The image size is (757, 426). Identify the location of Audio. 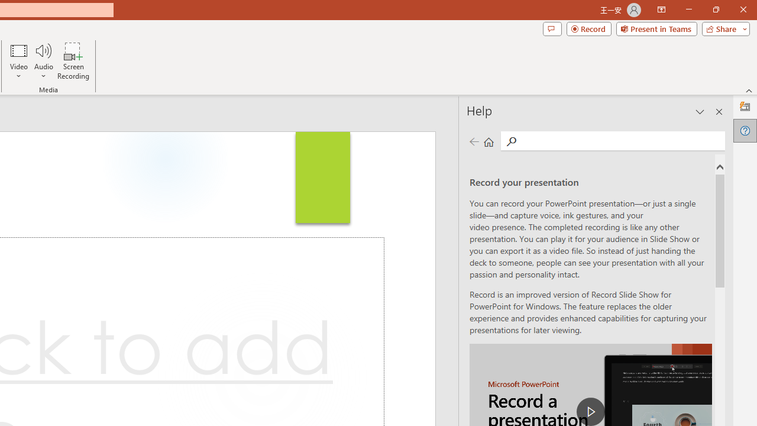
(43, 60).